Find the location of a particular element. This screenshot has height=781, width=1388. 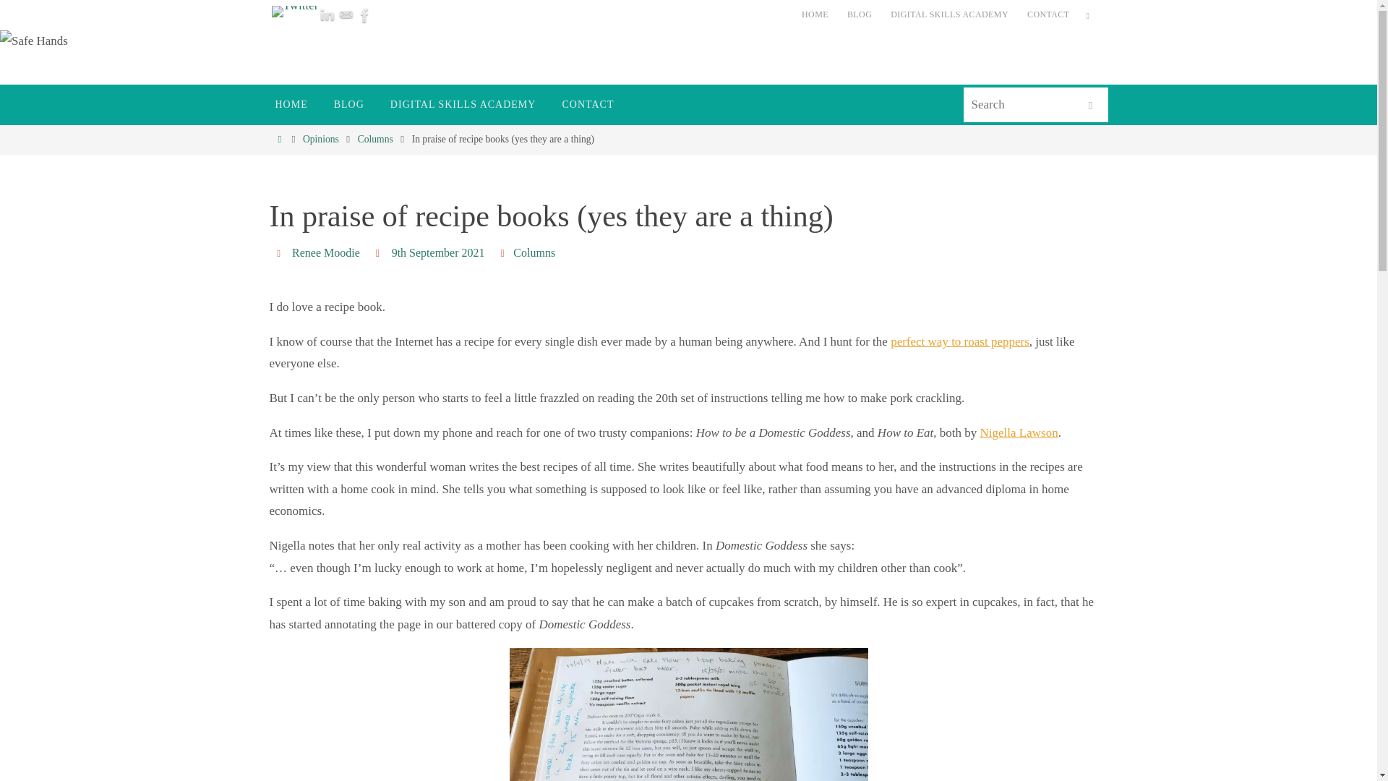

Facebook is located at coordinates (364, 14).